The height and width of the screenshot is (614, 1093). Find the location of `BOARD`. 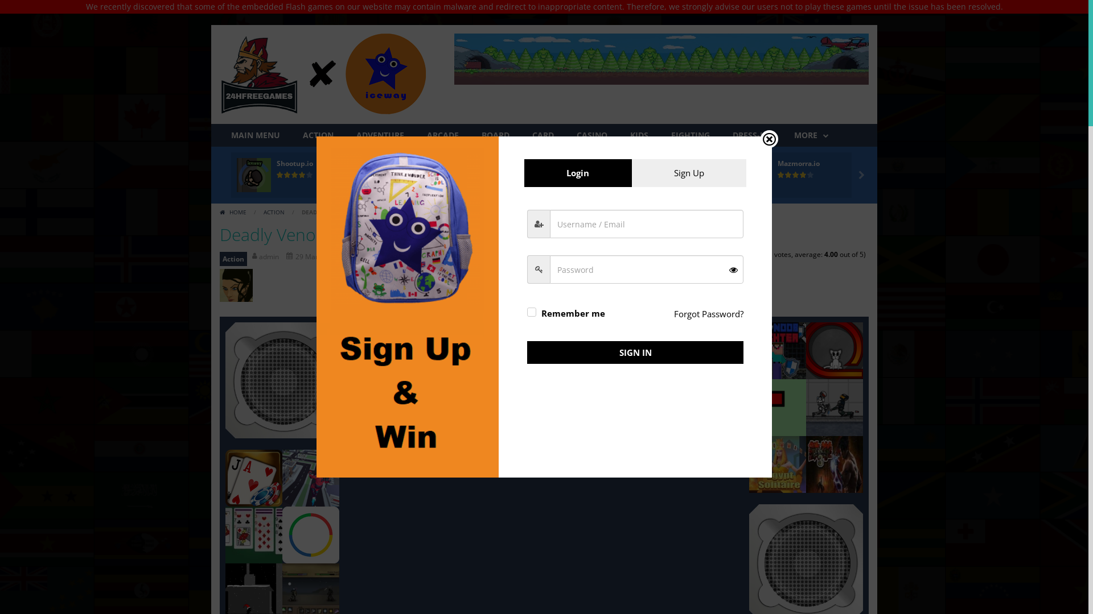

BOARD is located at coordinates (495, 135).